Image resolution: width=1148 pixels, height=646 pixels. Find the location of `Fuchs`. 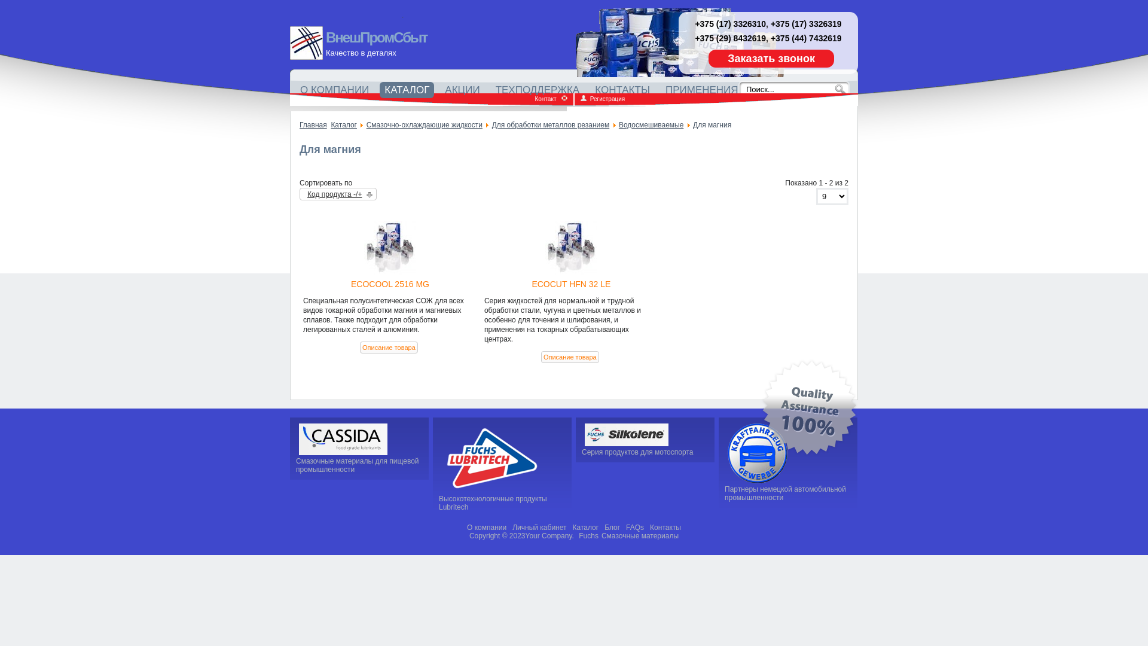

Fuchs is located at coordinates (588, 536).